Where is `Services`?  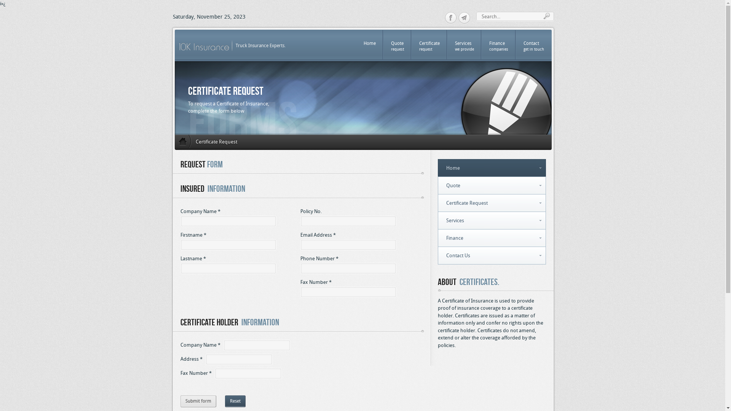
Services is located at coordinates (492, 220).